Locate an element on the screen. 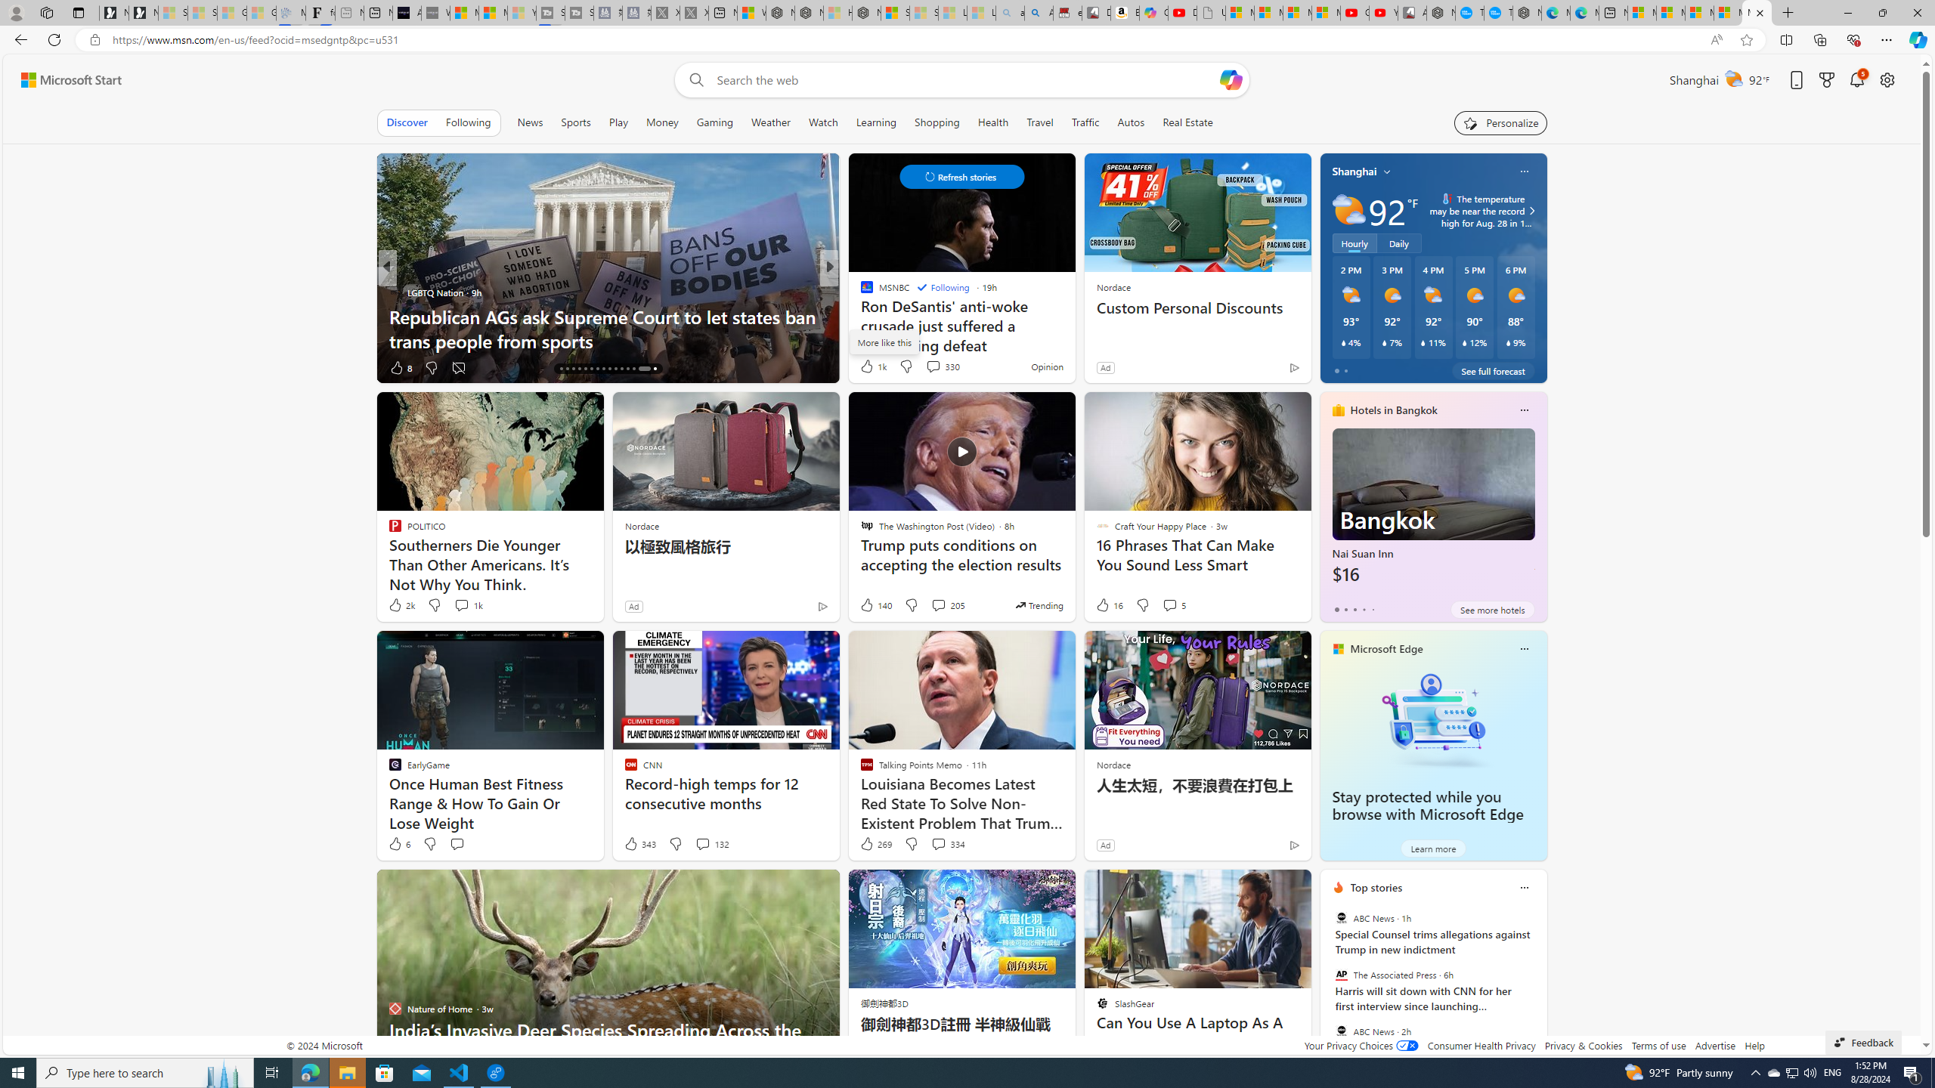  See full forecast is located at coordinates (1493, 370).